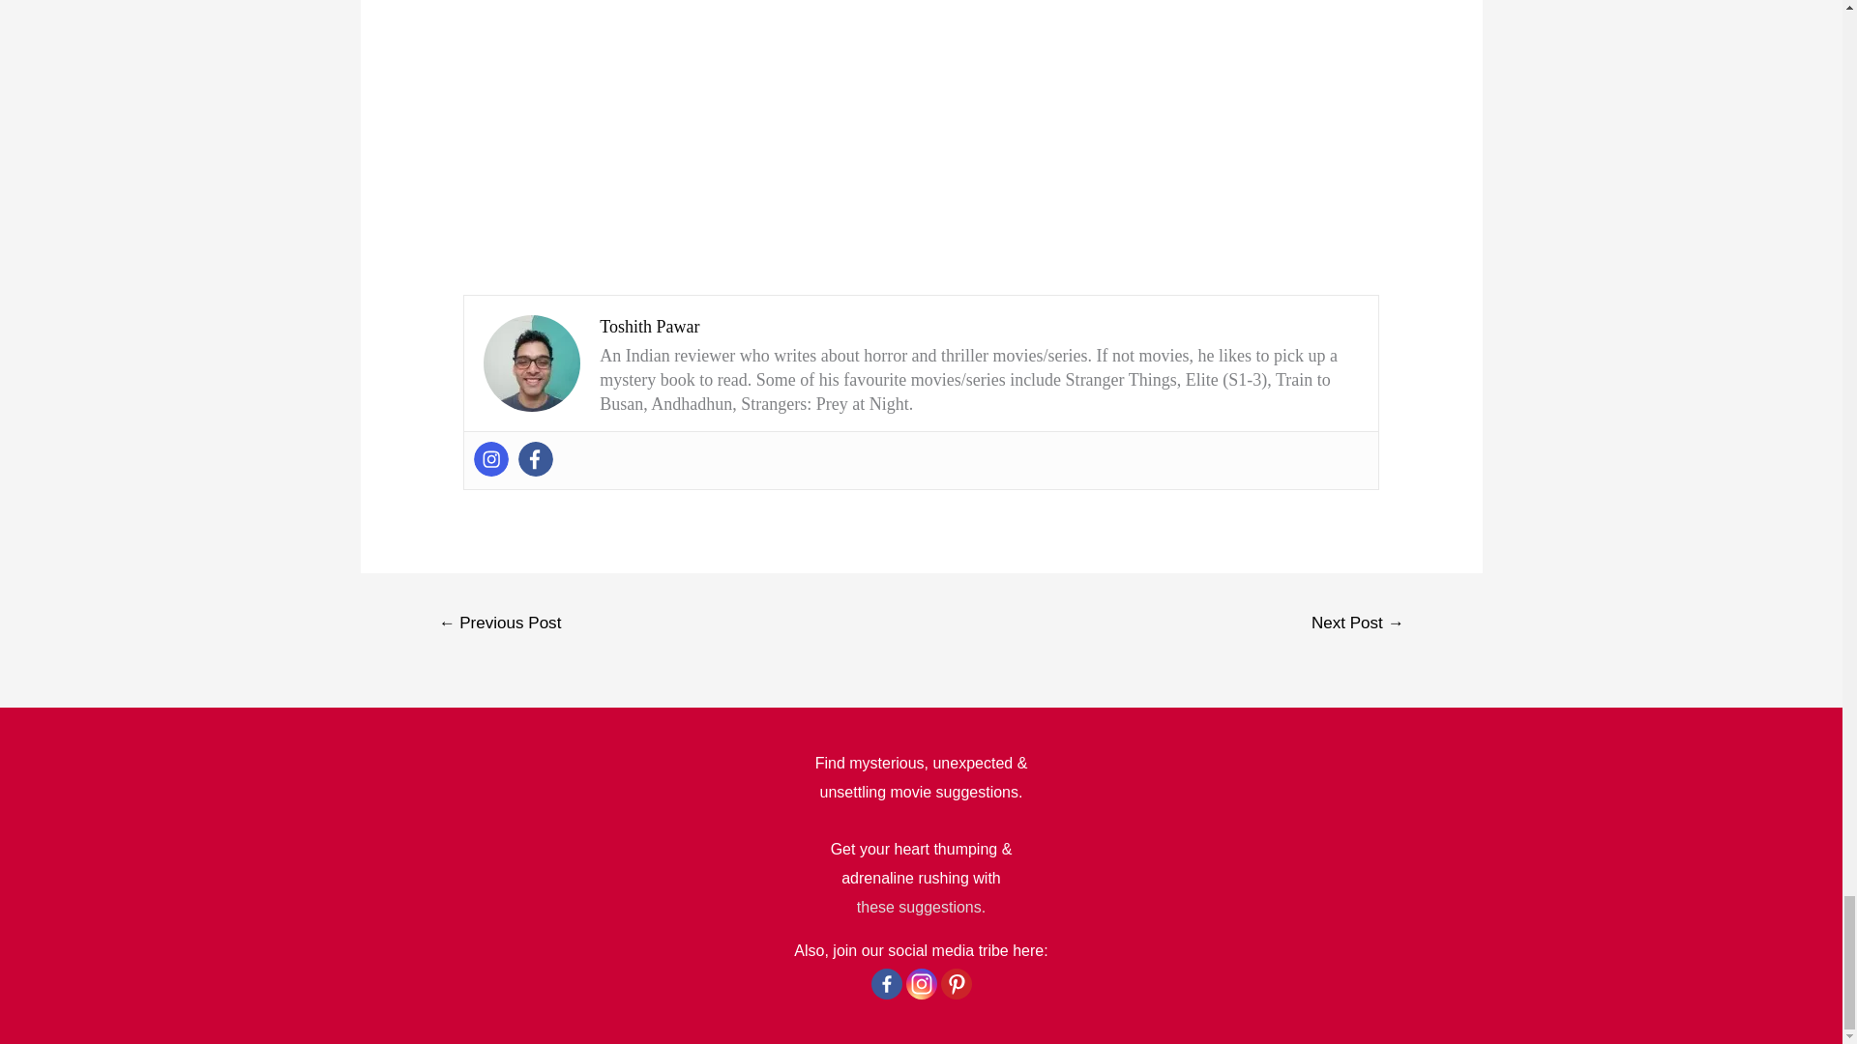  Describe the element at coordinates (921, 984) in the screenshot. I see `Instagram` at that location.